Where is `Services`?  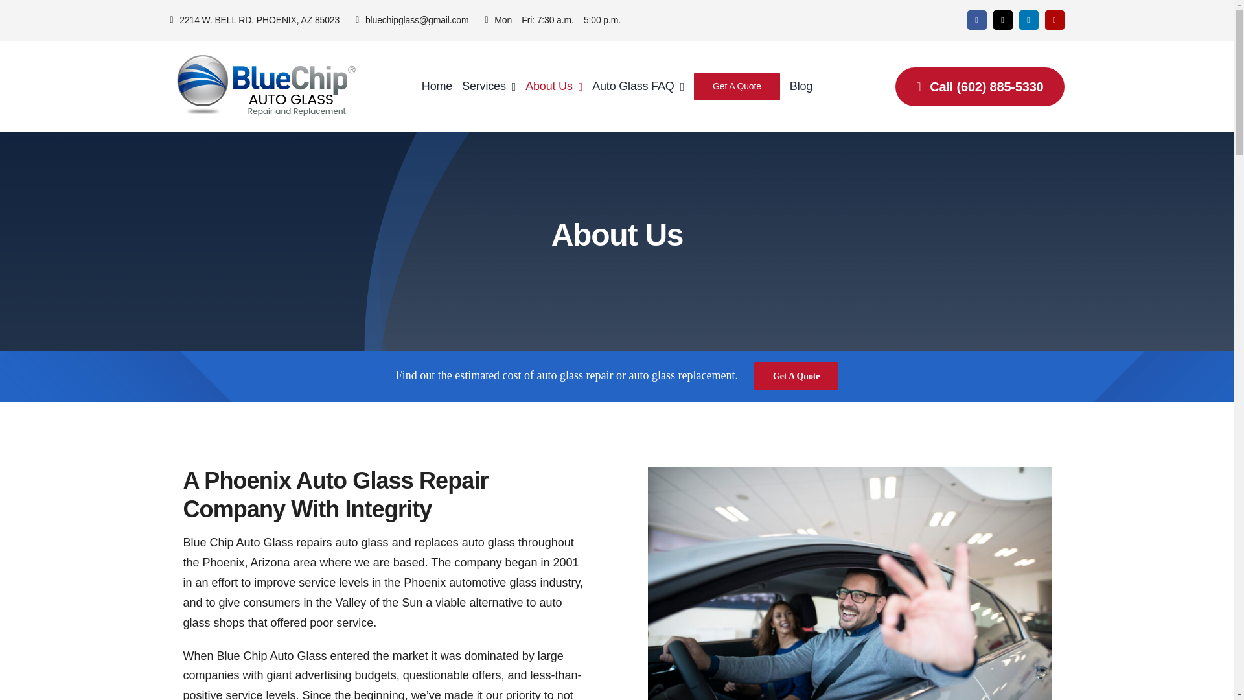 Services is located at coordinates (489, 87).